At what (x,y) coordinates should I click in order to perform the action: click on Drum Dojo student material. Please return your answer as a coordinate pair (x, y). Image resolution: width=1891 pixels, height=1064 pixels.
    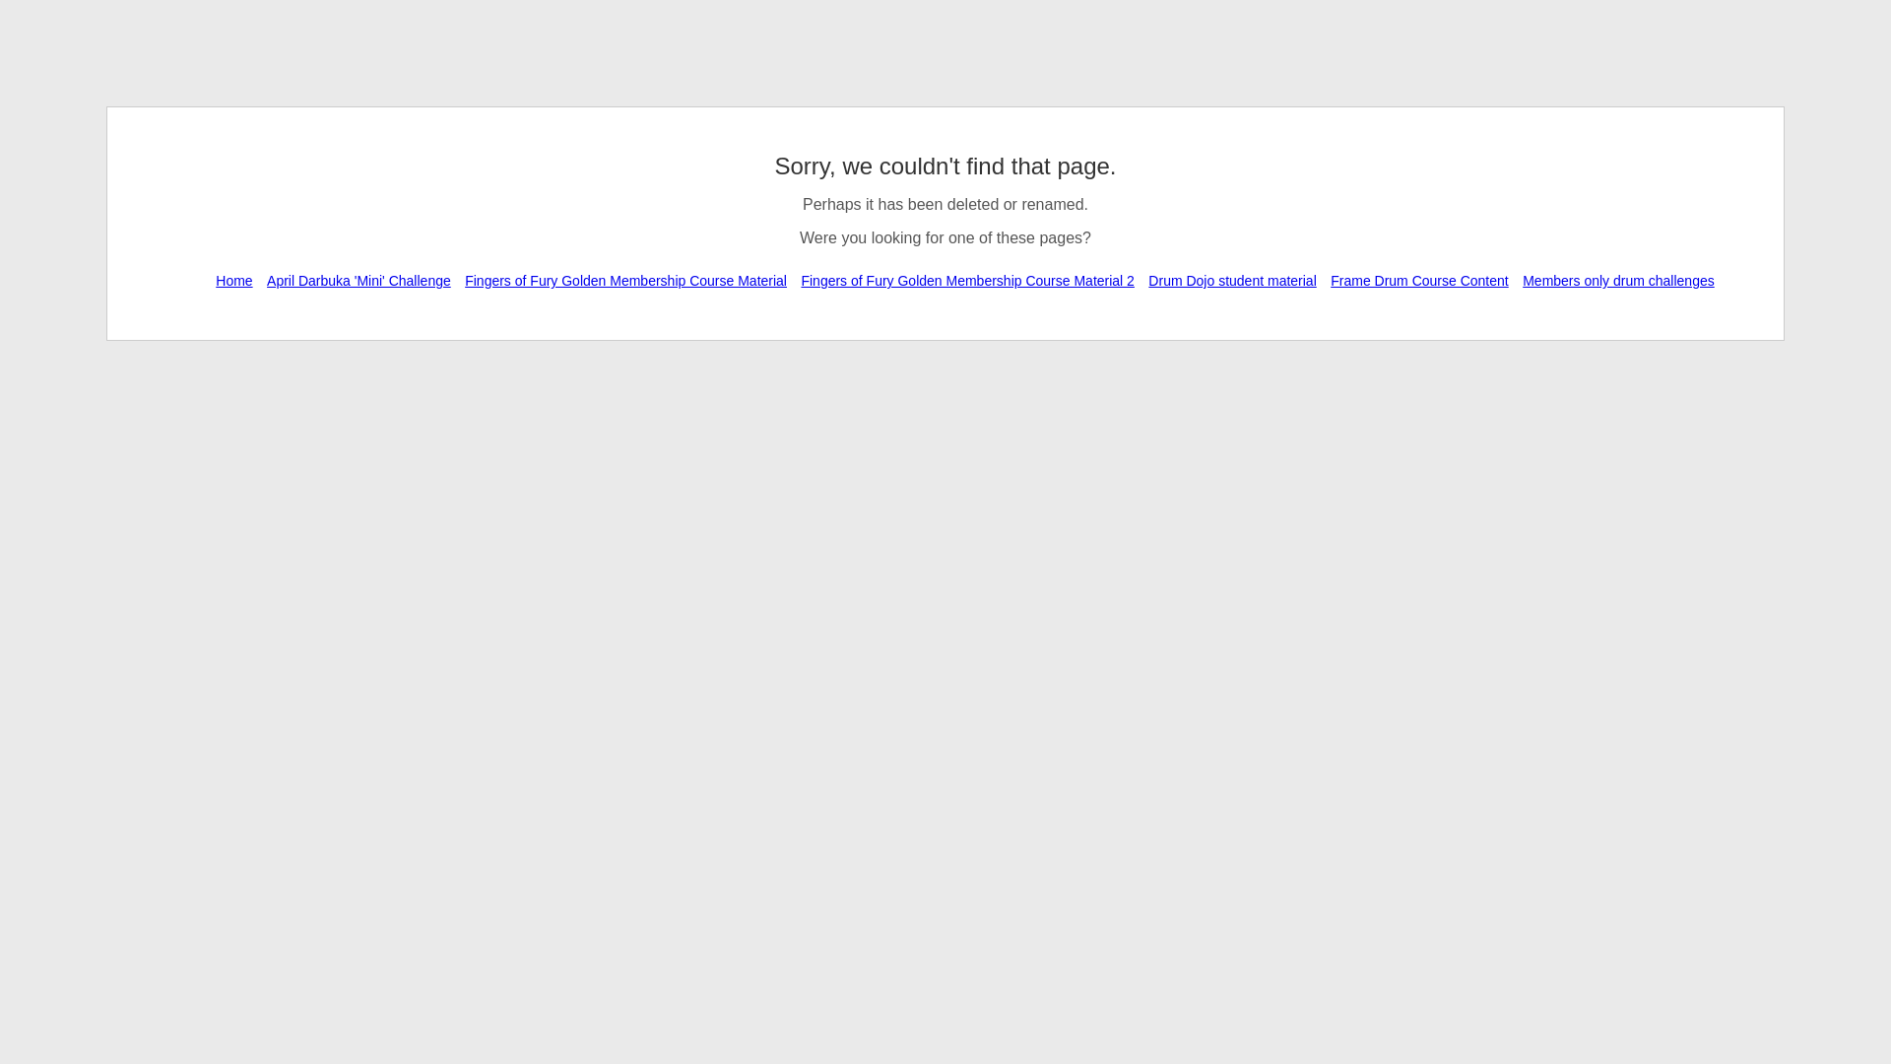
    Looking at the image, I should click on (1232, 281).